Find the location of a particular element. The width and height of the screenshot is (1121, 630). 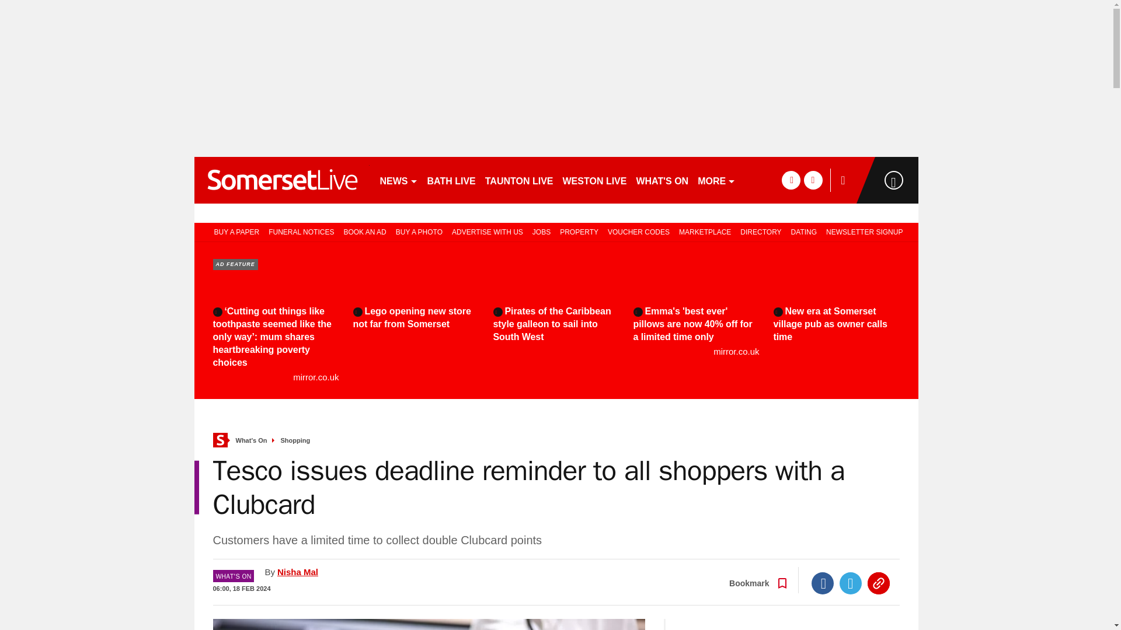

Twitter is located at coordinates (851, 583).